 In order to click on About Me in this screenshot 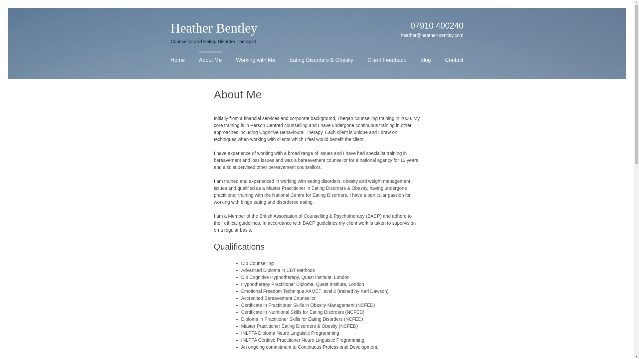, I will do `click(210, 60)`.